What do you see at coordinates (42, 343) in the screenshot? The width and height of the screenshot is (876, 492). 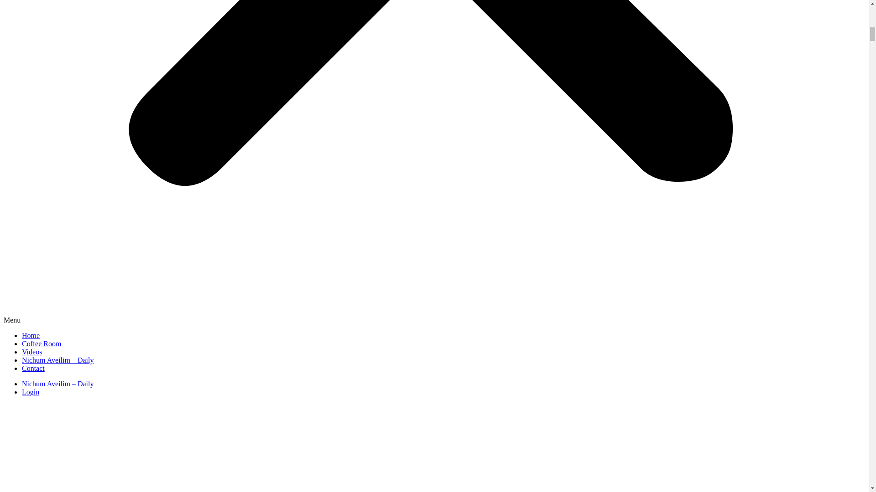 I see `Coffee Room` at bounding box center [42, 343].